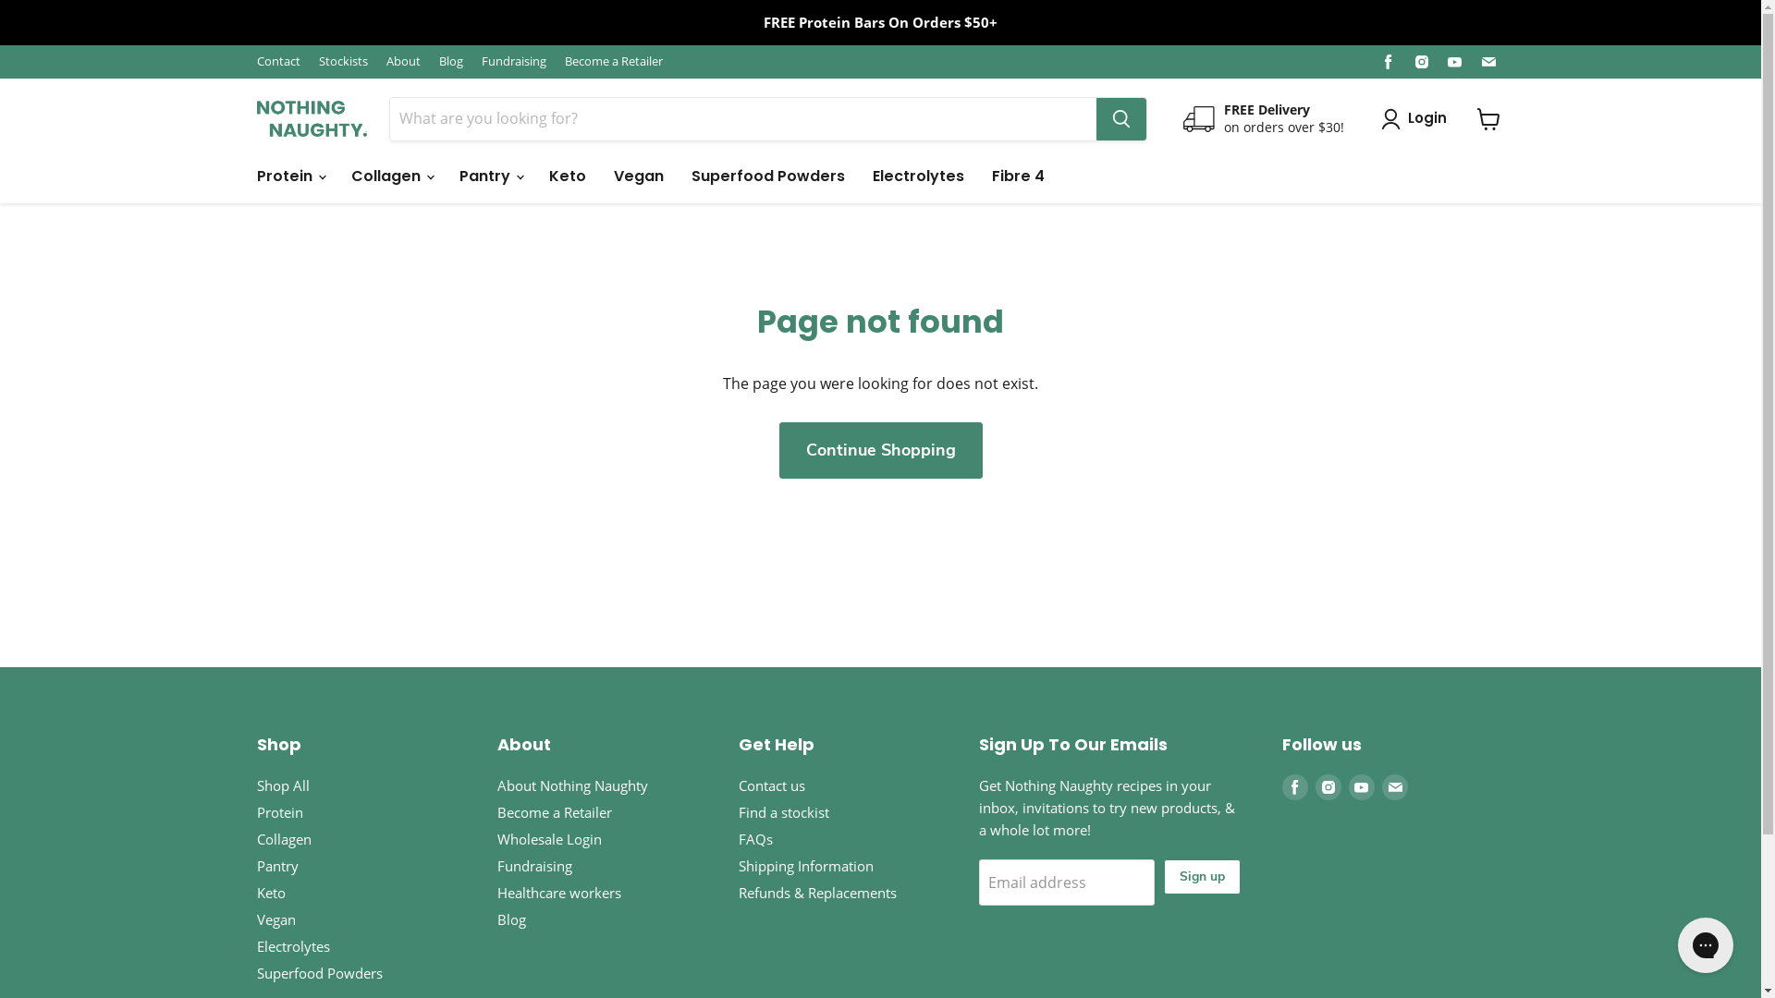 This screenshot has width=1775, height=998. I want to click on Superfood Powders, so click(767, 176).